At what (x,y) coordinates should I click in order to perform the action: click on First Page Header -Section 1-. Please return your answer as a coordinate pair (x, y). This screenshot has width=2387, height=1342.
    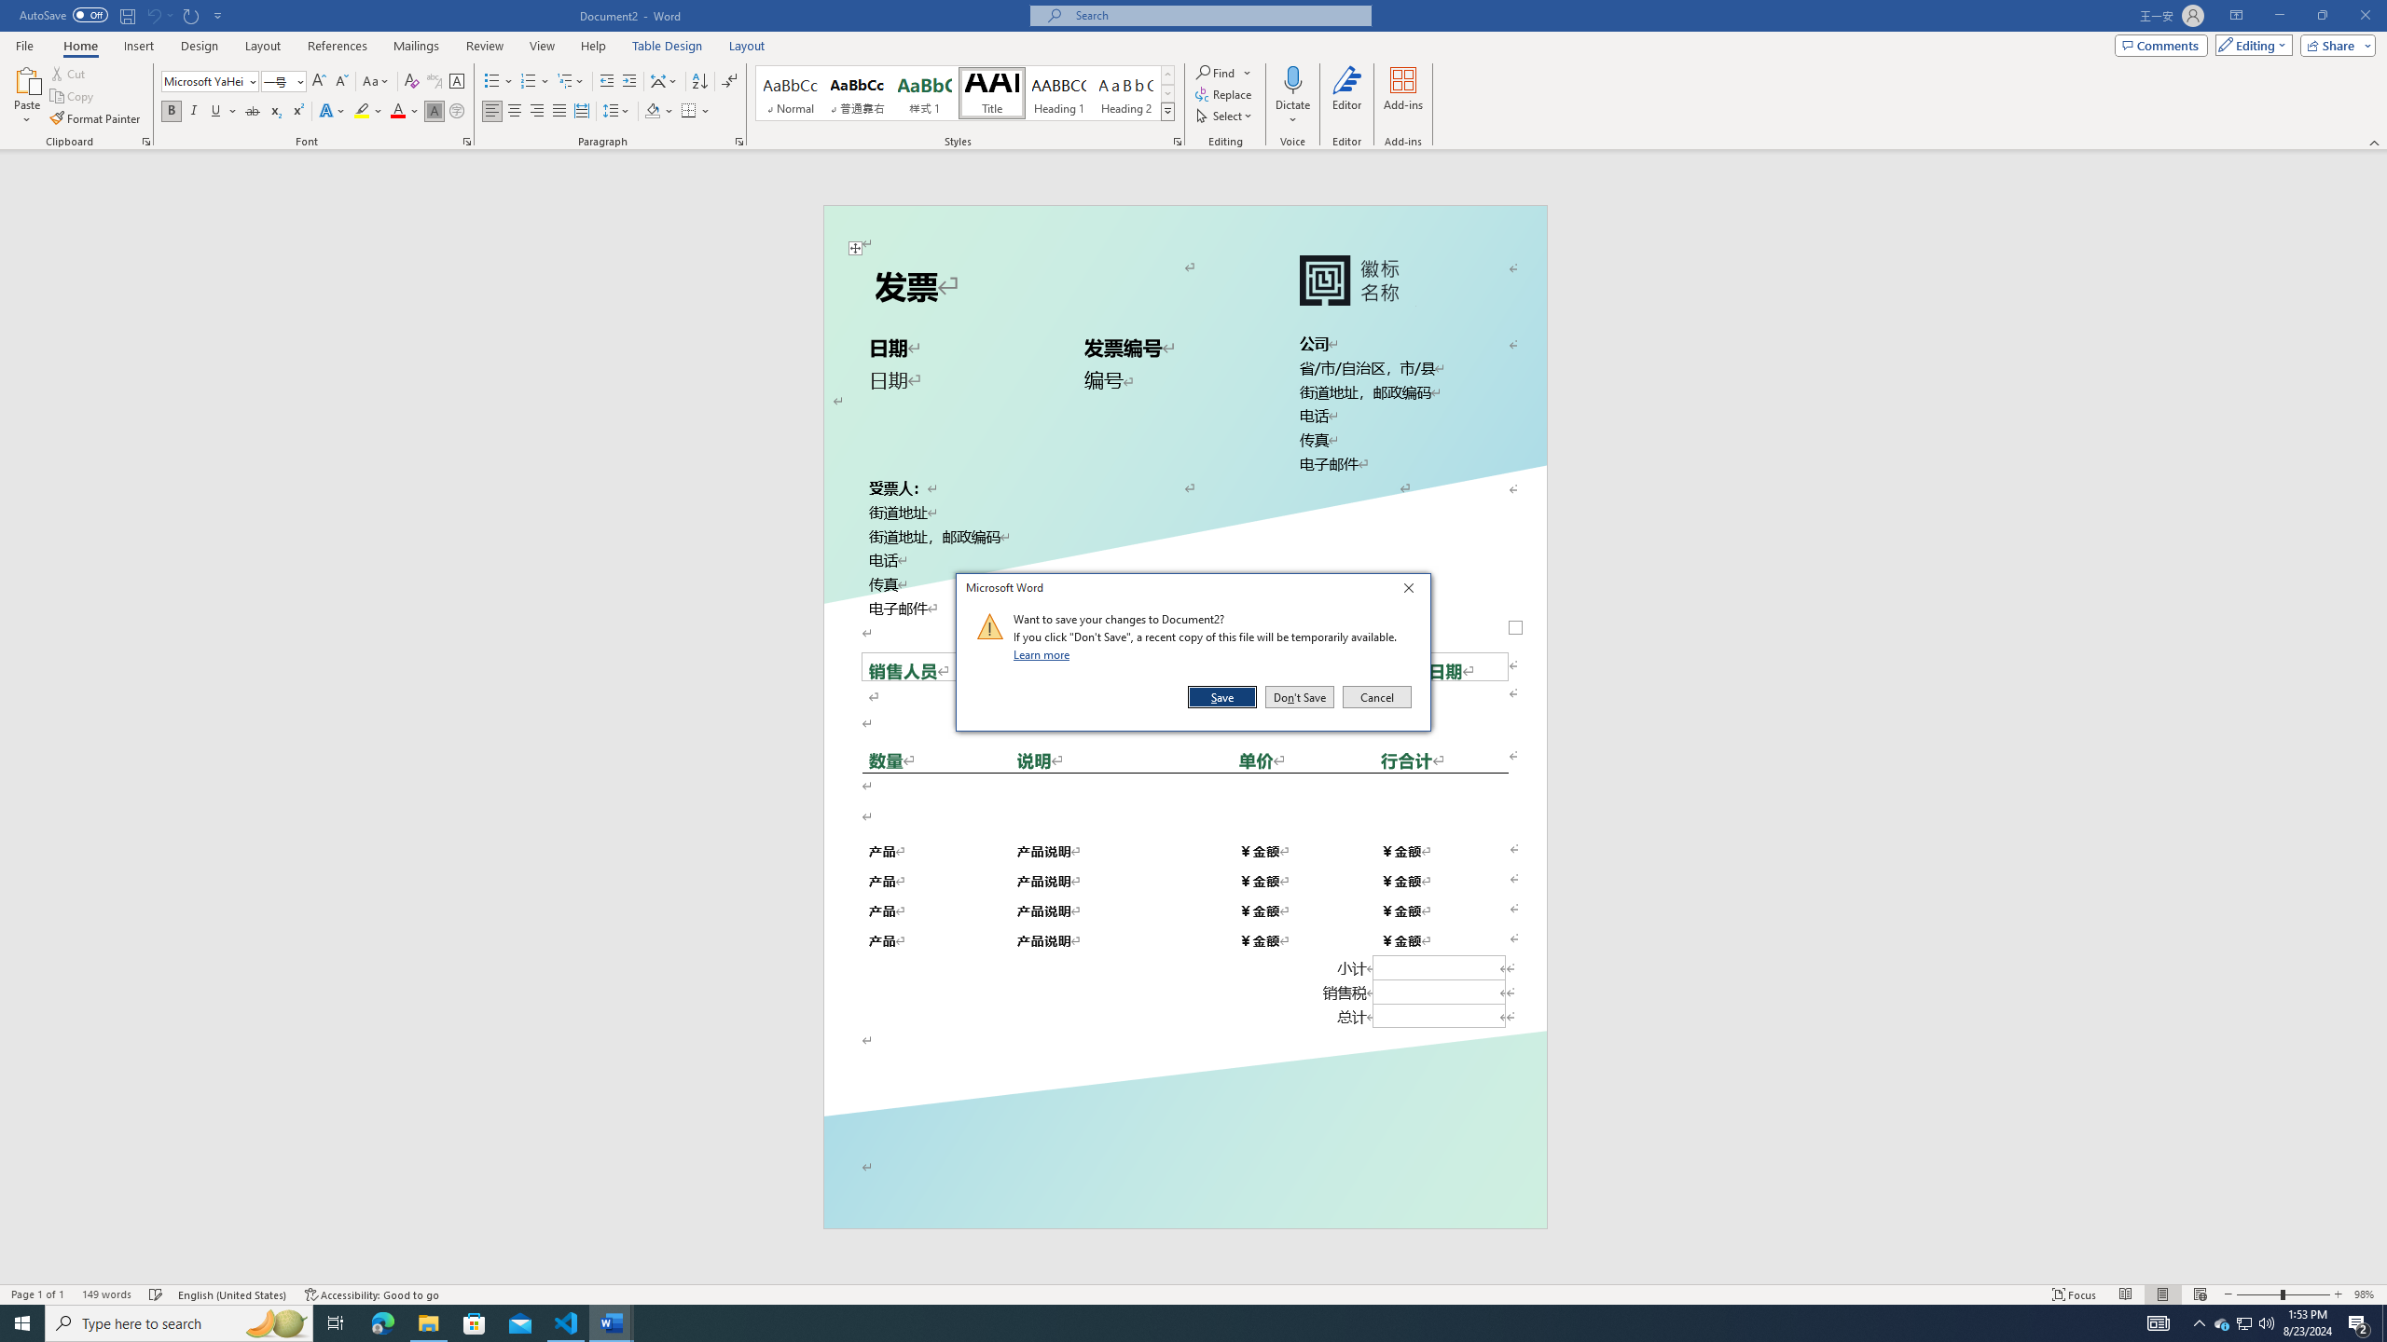
    Looking at the image, I should click on (2222, 1323).